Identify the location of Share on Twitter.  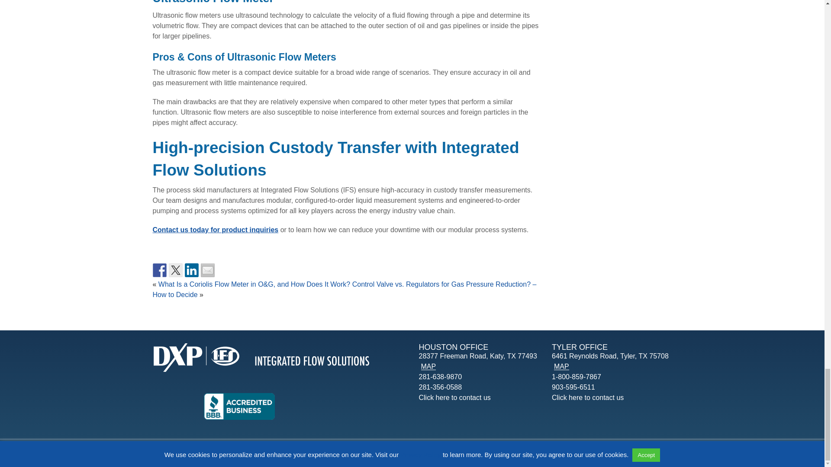
(176, 270).